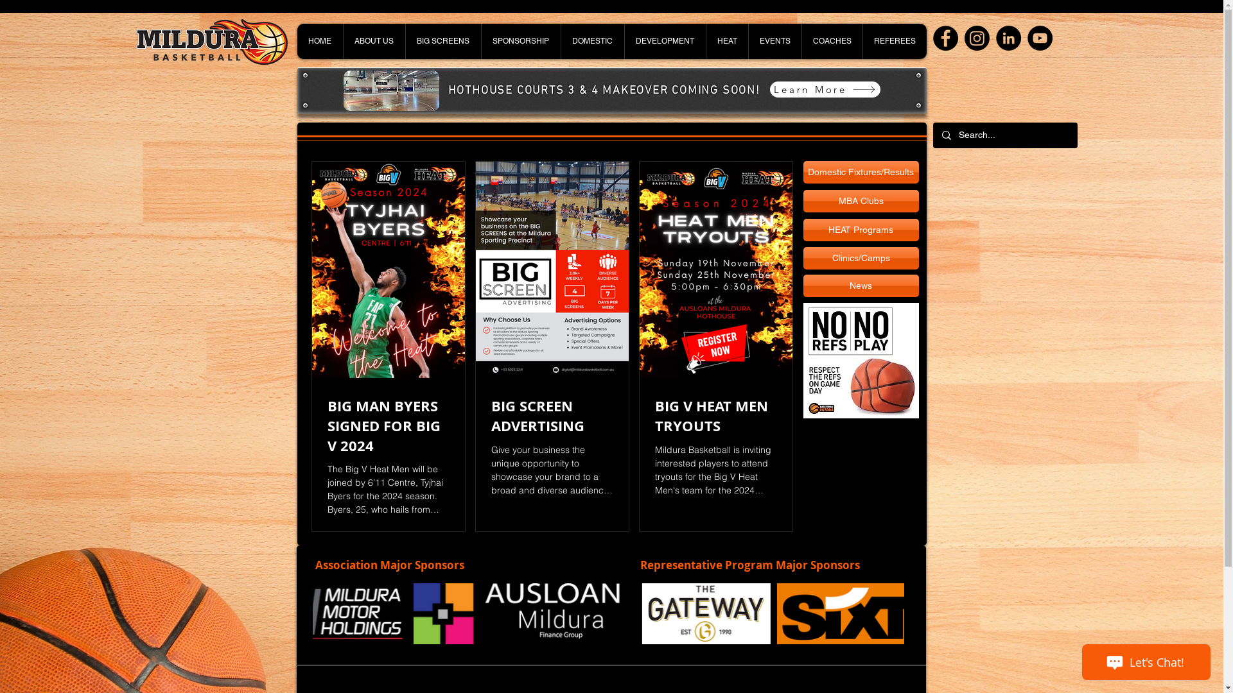  What do you see at coordinates (832, 41) in the screenshot?
I see `COACHES` at bounding box center [832, 41].